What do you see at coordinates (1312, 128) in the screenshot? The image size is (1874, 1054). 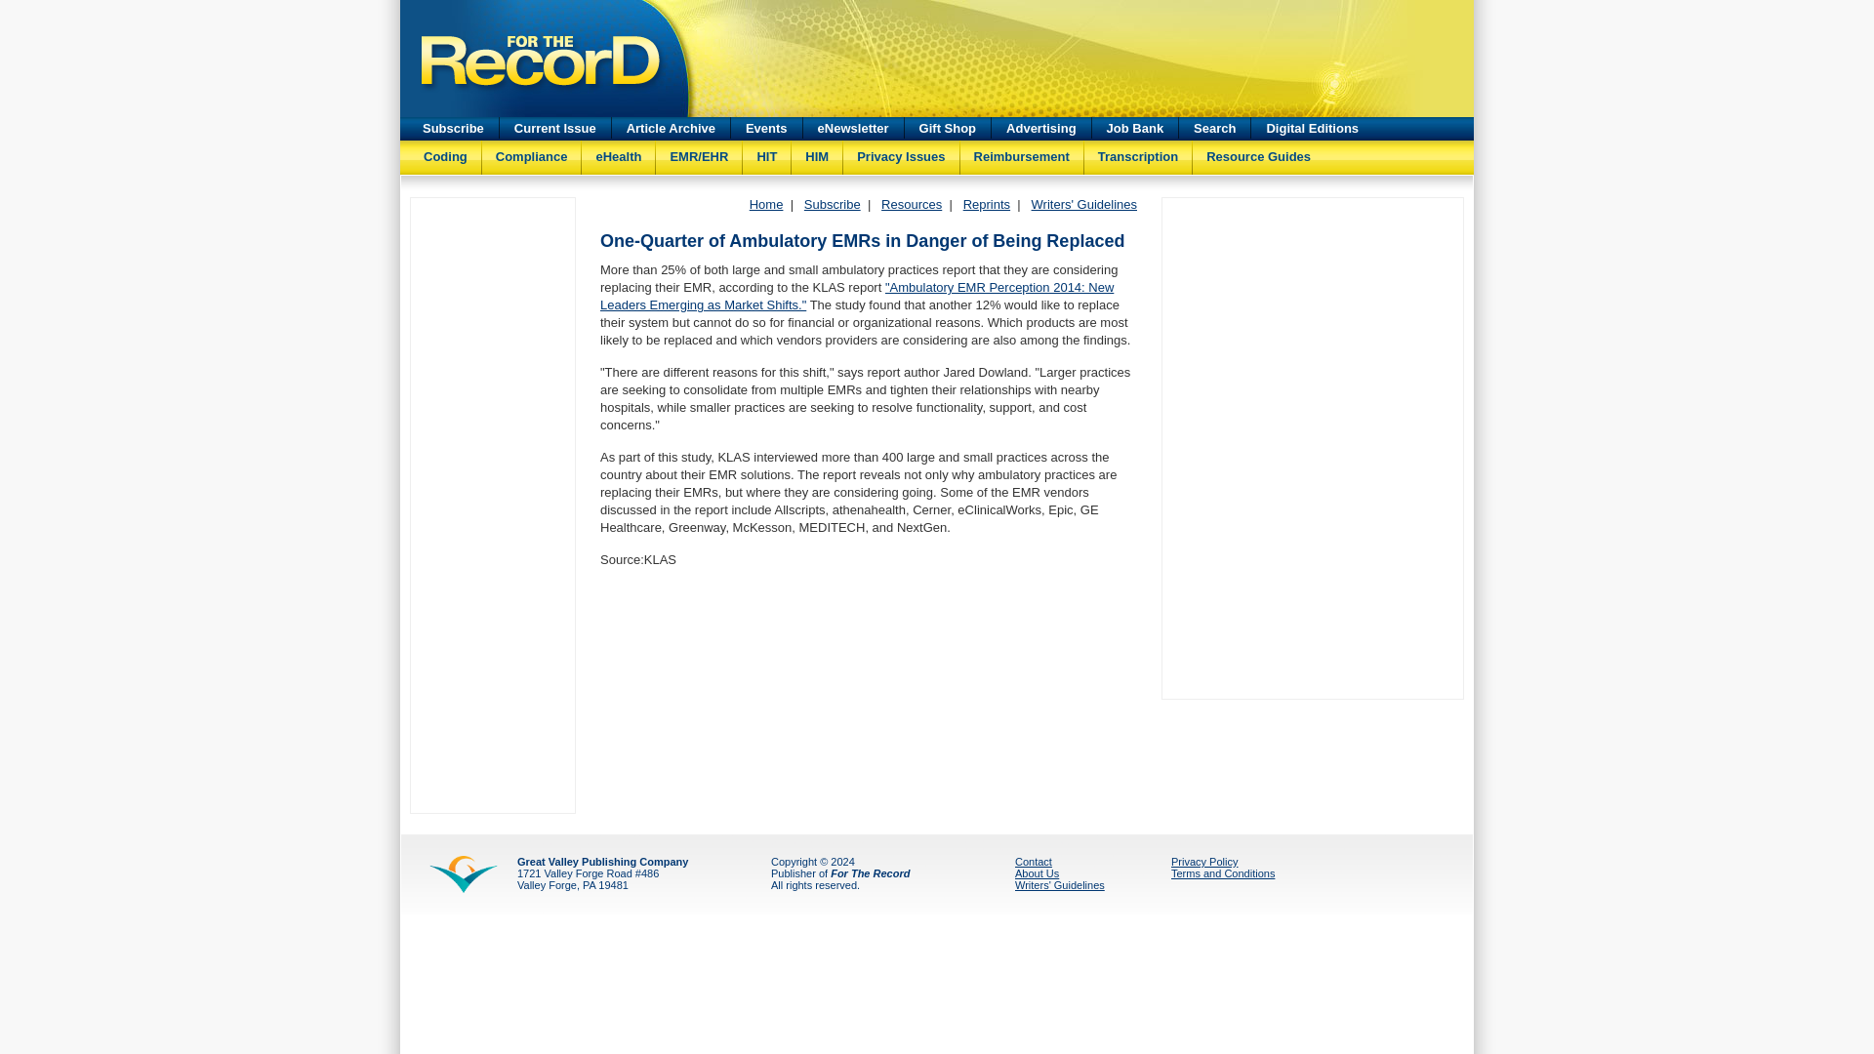 I see `Digital Editions` at bounding box center [1312, 128].